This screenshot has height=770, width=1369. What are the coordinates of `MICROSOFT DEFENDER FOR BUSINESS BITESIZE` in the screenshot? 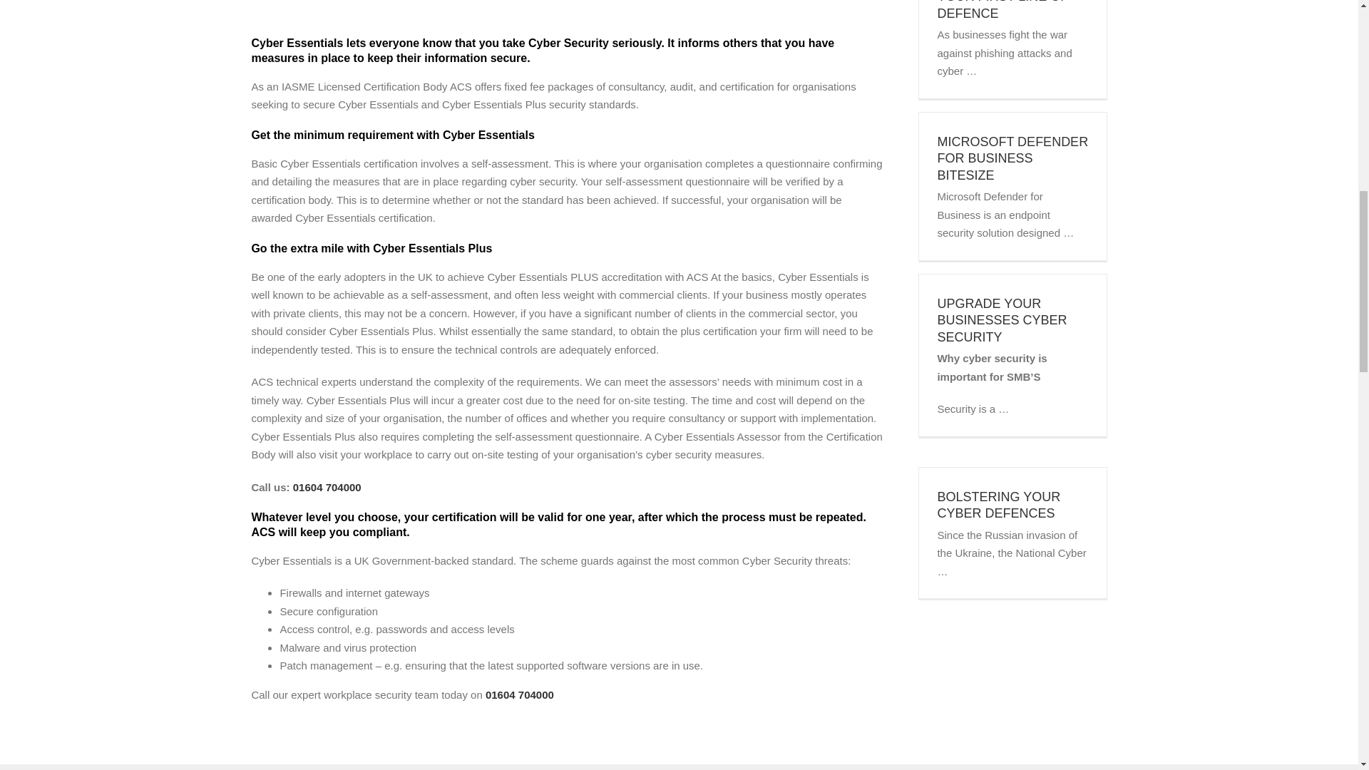 It's located at (1012, 158).